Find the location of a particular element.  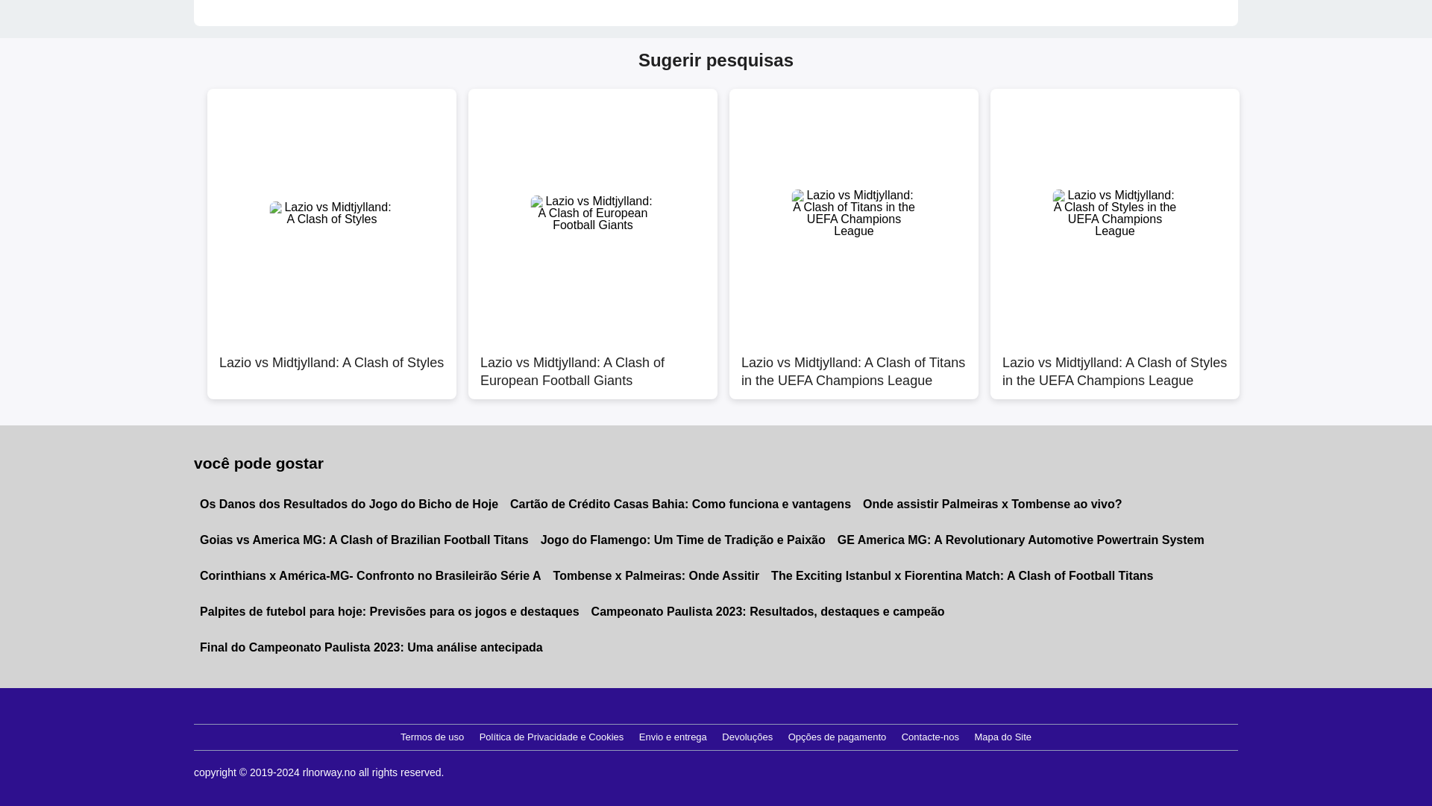

Os Danos dos Resultados do Jogo do Bicho de Hoje is located at coordinates (348, 504).